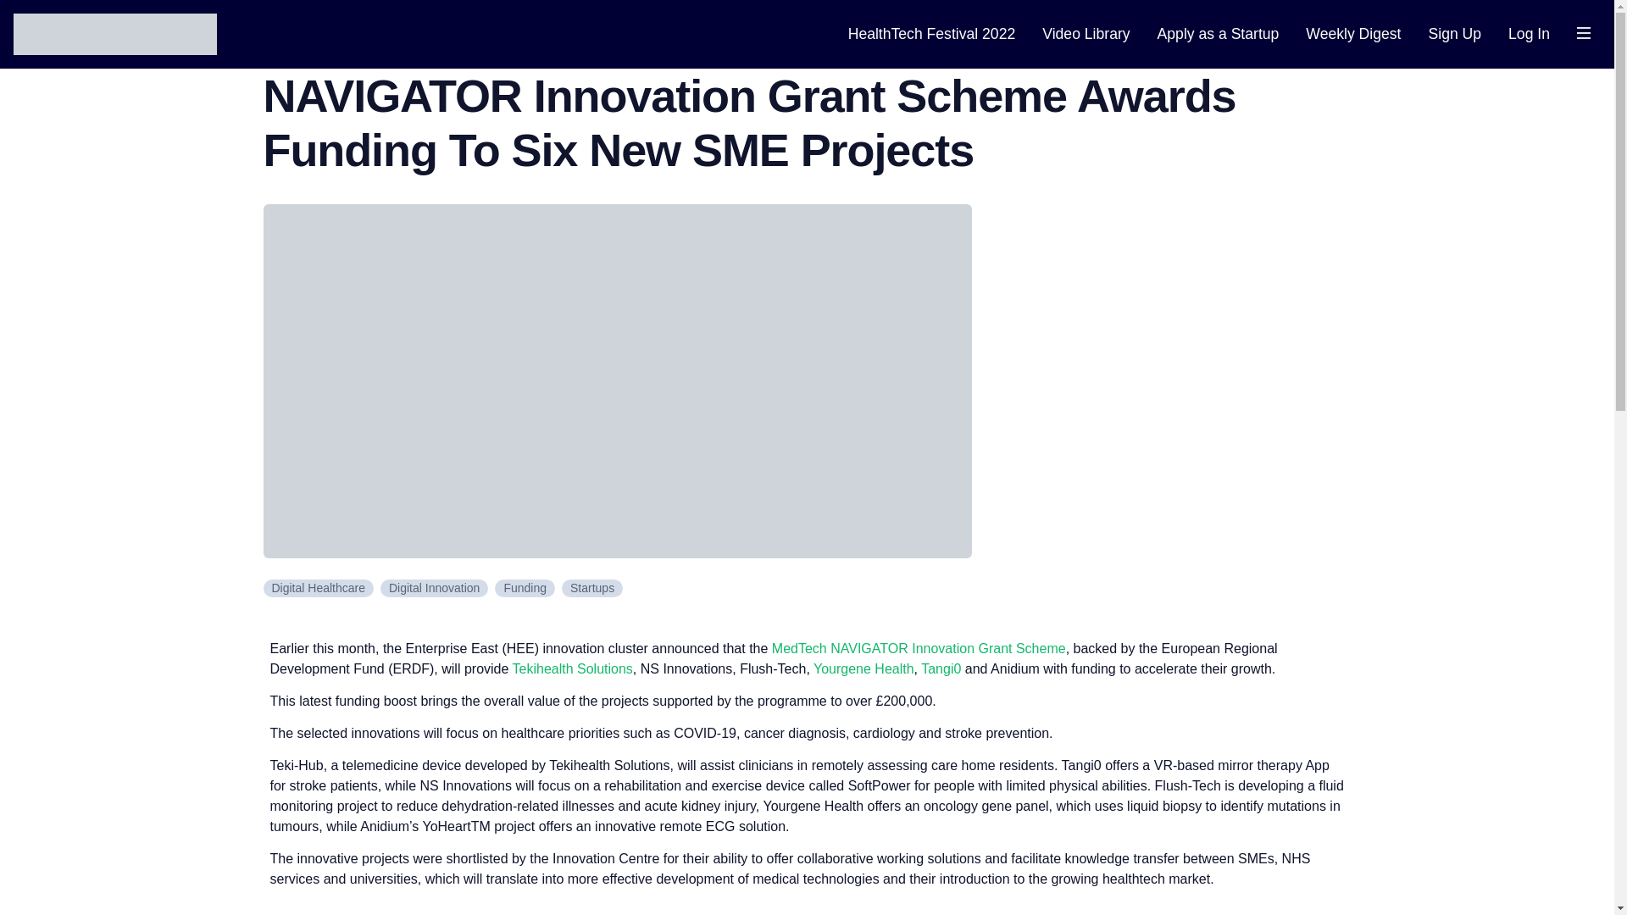  I want to click on Yourgene Health, so click(864, 668).